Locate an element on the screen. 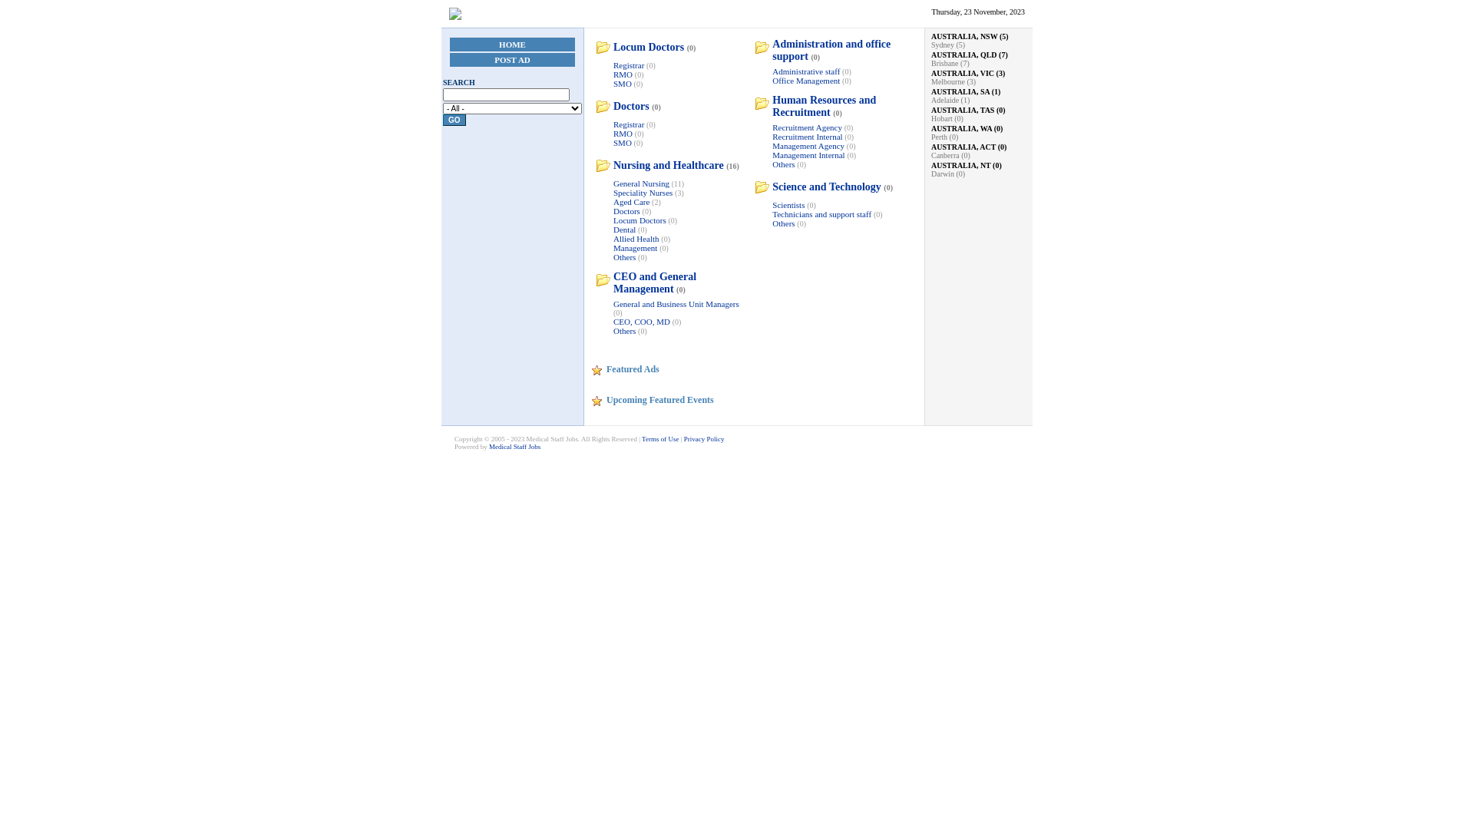 Image resolution: width=1474 pixels, height=829 pixels. AUSTRALIA, QLD (7) is located at coordinates (979, 55).